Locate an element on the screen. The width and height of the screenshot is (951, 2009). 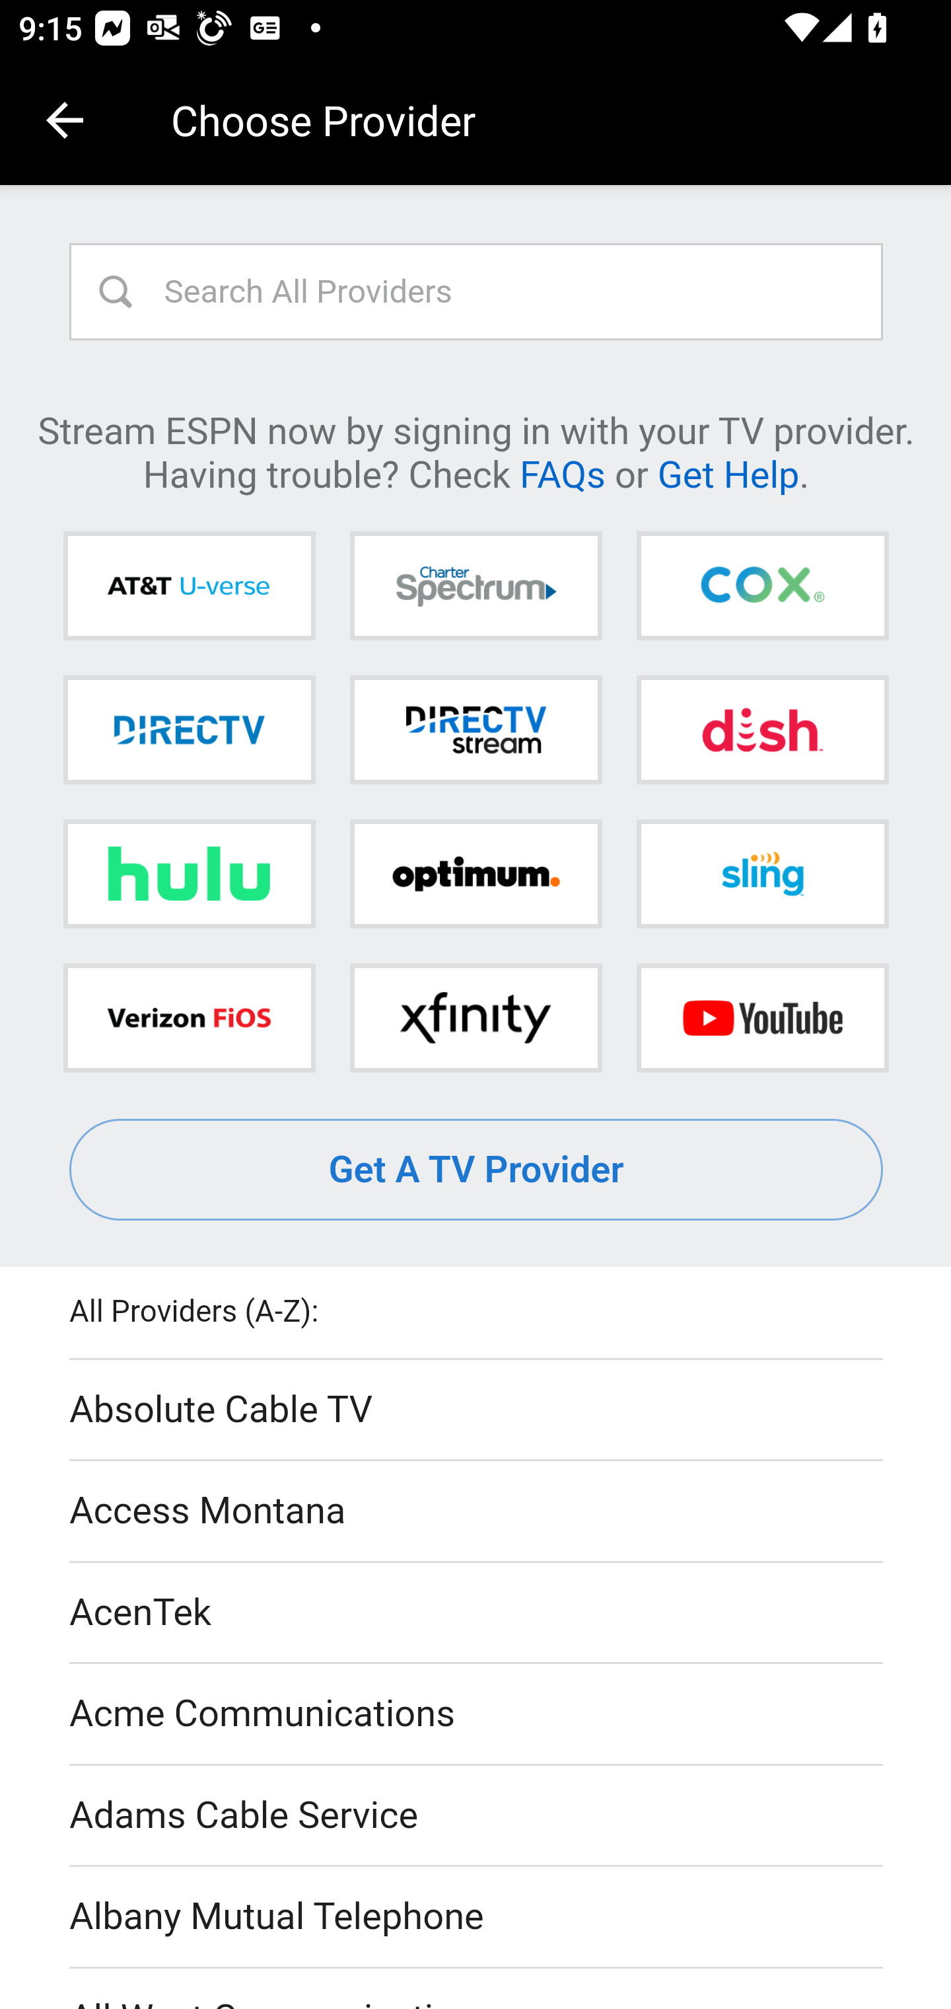
Absolute Cable TV is located at coordinates (477, 1410).